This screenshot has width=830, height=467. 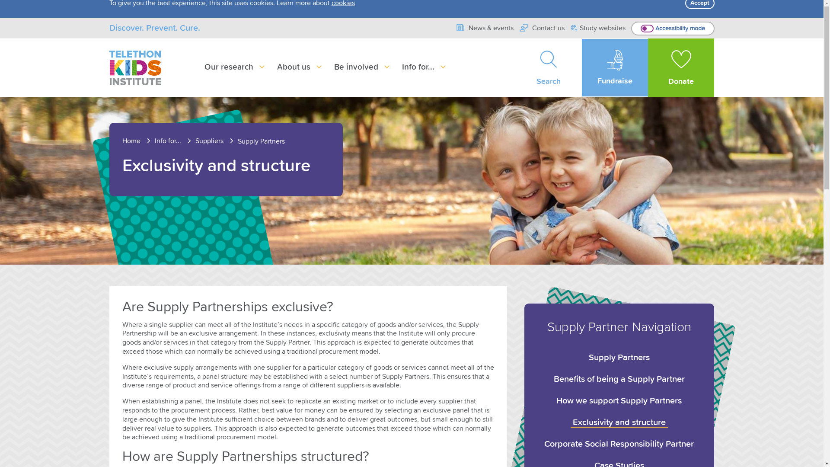 What do you see at coordinates (216, 141) in the screenshot?
I see `Suppliers` at bounding box center [216, 141].